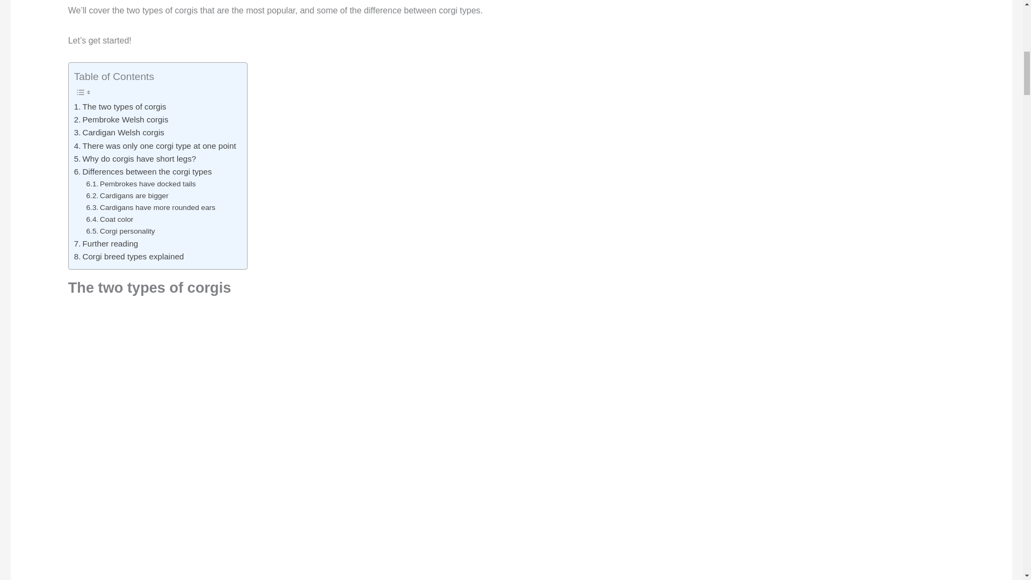 This screenshot has height=580, width=1031. Describe the element at coordinates (110, 220) in the screenshot. I see `Coat color` at that location.